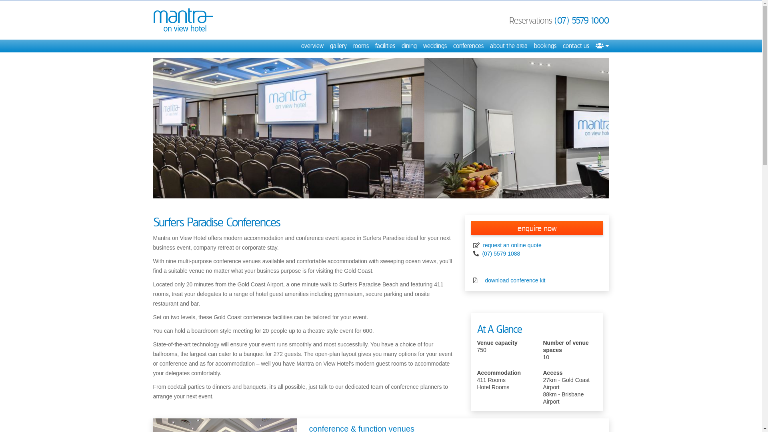 This screenshot has height=432, width=768. Describe the element at coordinates (501, 254) in the screenshot. I see `(07) 5579 1088` at that location.